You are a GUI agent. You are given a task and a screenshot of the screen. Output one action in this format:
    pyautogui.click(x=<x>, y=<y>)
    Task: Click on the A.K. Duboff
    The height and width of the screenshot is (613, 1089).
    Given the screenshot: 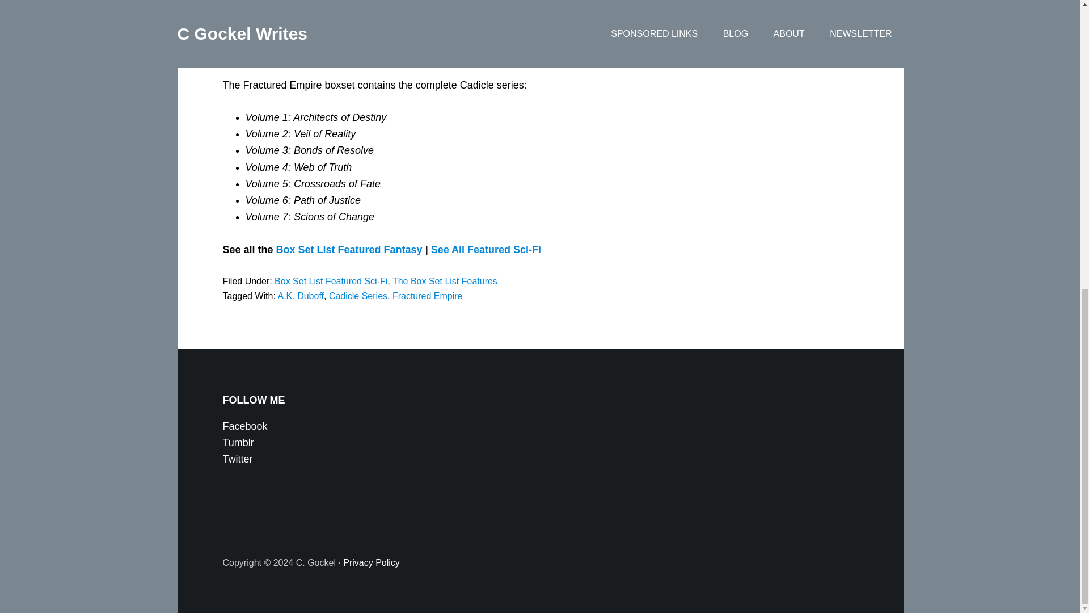 What is the action you would take?
    pyautogui.click(x=301, y=296)
    